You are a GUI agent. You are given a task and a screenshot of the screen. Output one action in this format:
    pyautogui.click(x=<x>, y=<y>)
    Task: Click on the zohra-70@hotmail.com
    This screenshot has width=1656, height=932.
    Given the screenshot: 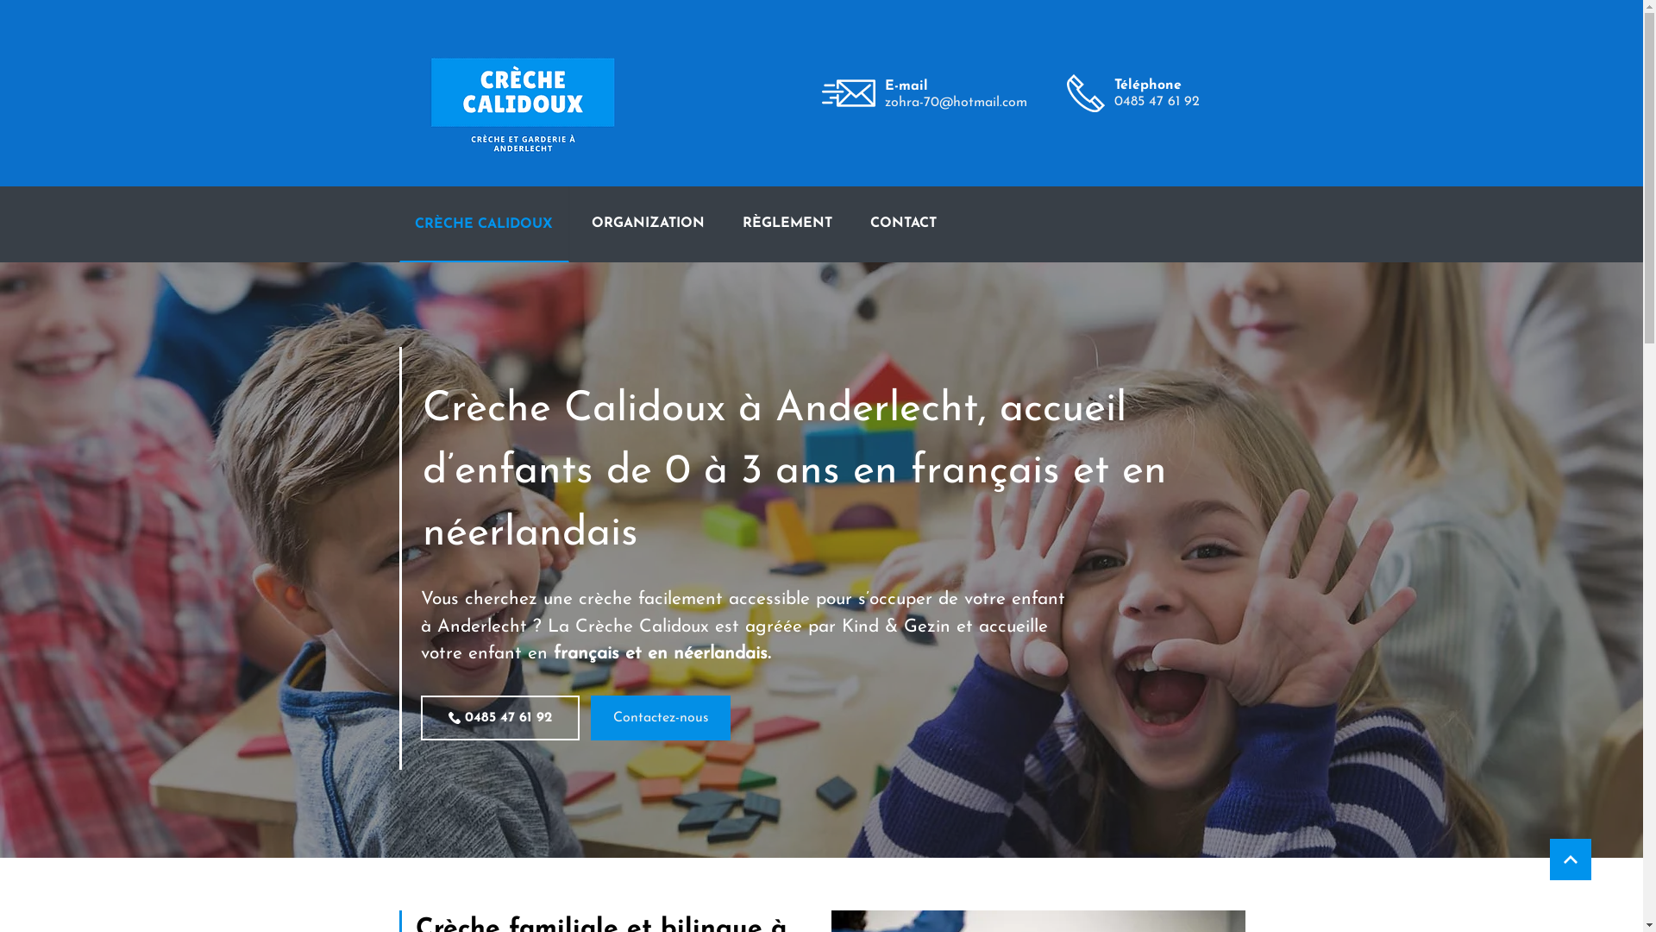 What is the action you would take?
    pyautogui.click(x=956, y=103)
    